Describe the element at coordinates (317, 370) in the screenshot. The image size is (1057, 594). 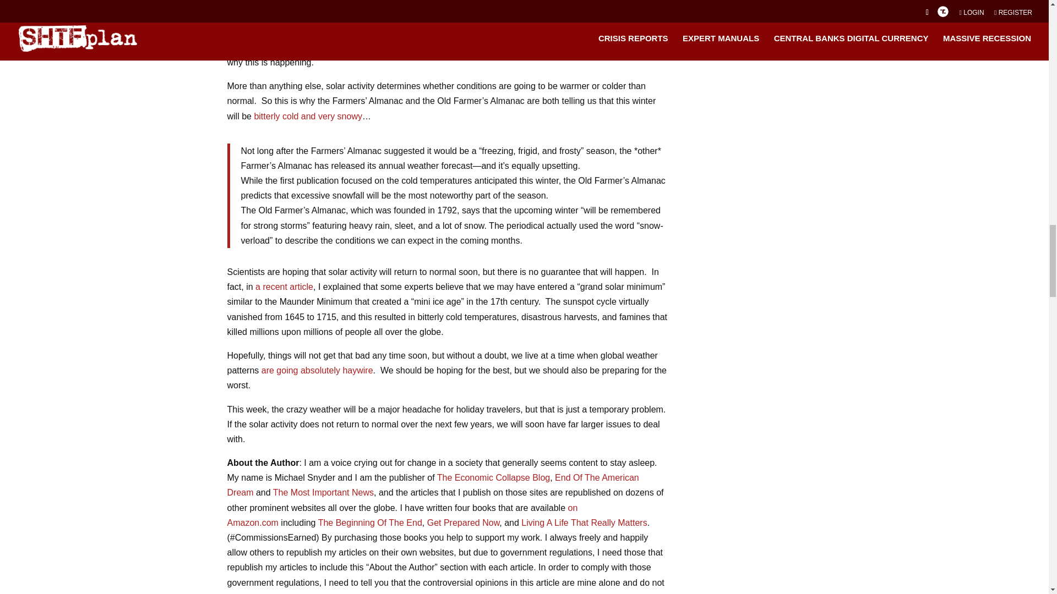
I see `are going absolutely haywire` at that location.